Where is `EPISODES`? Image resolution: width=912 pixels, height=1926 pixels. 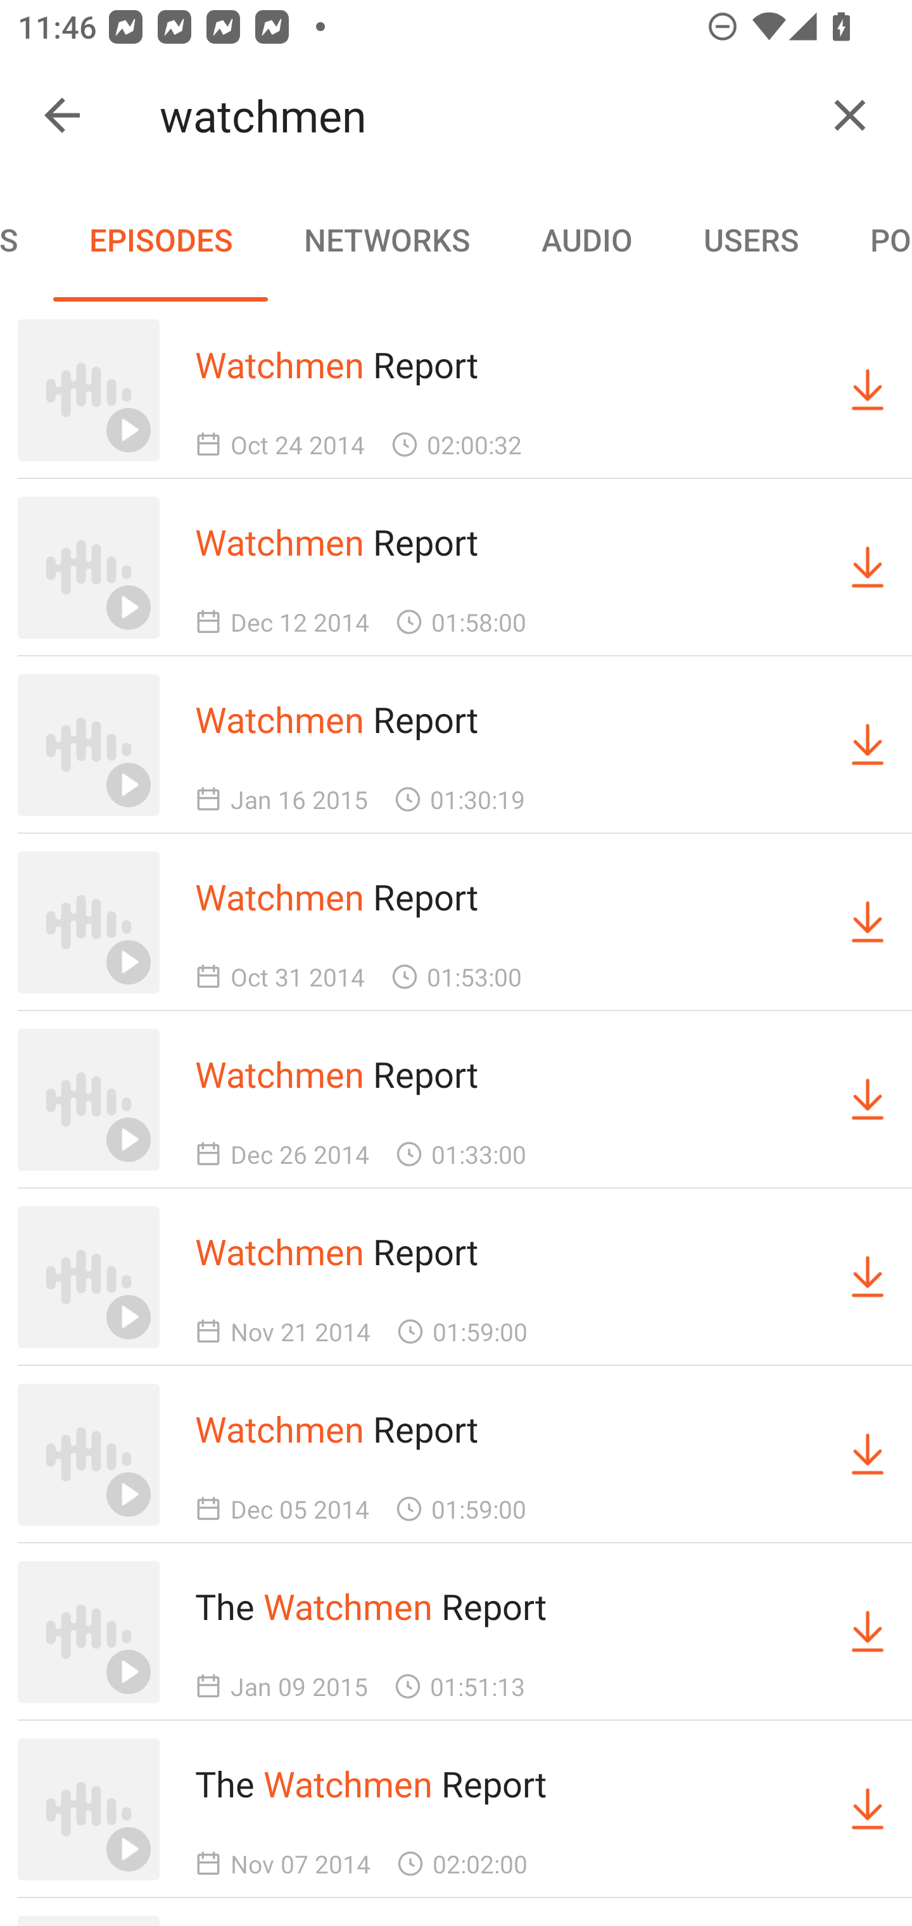 EPISODES is located at coordinates (160, 239).